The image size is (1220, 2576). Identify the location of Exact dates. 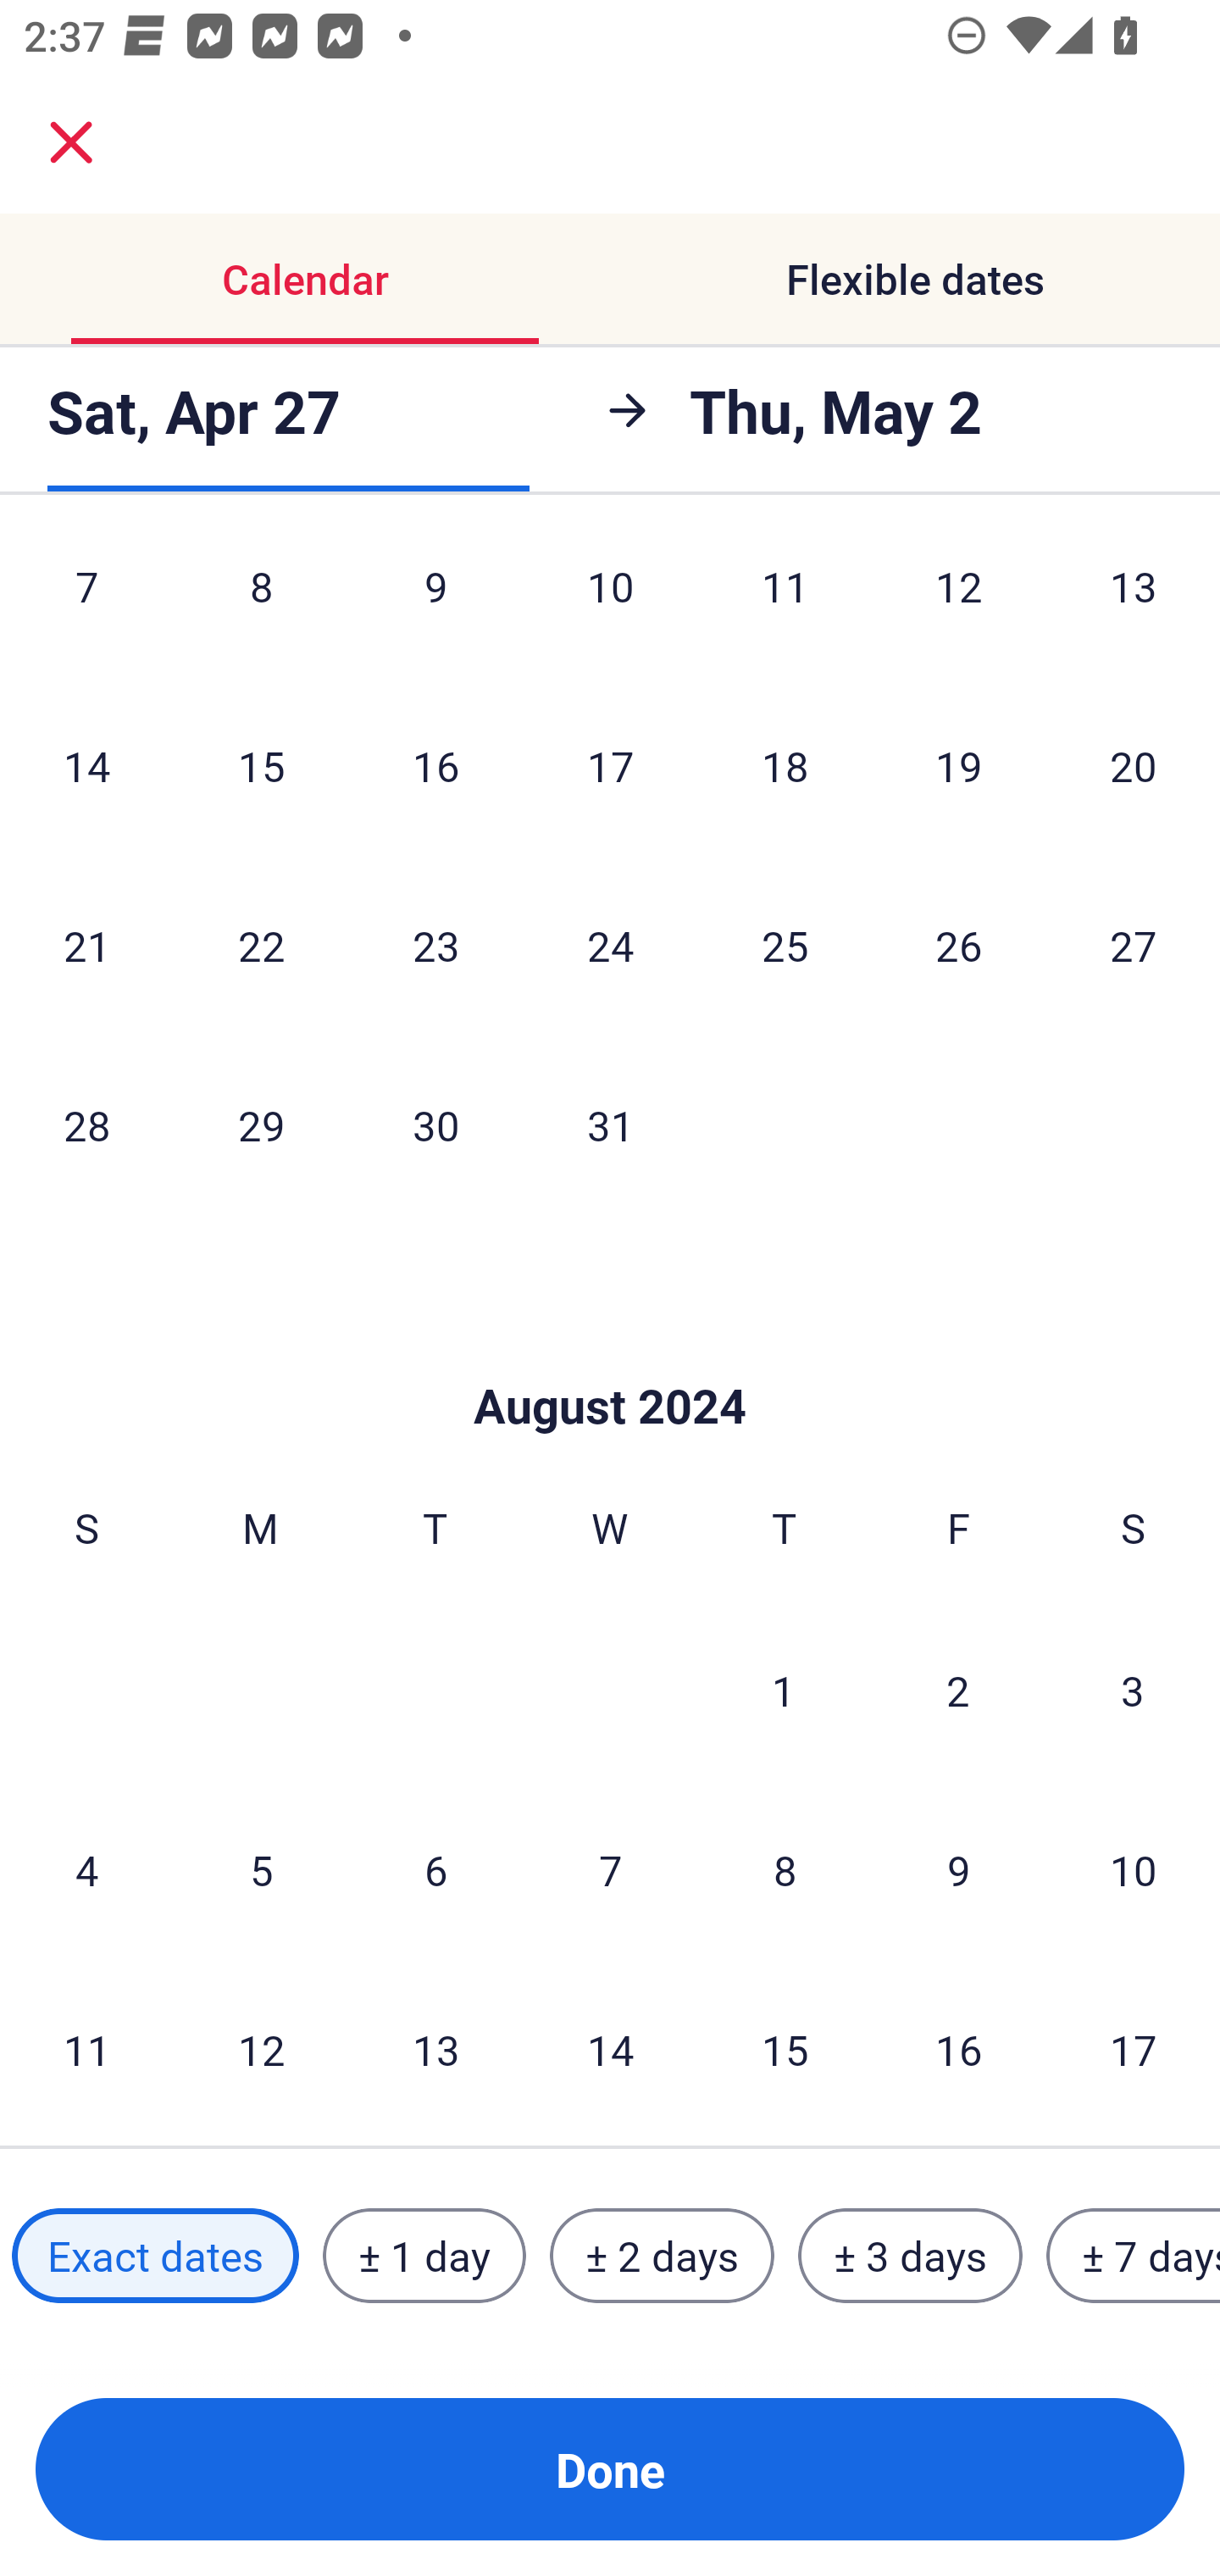
(155, 2255).